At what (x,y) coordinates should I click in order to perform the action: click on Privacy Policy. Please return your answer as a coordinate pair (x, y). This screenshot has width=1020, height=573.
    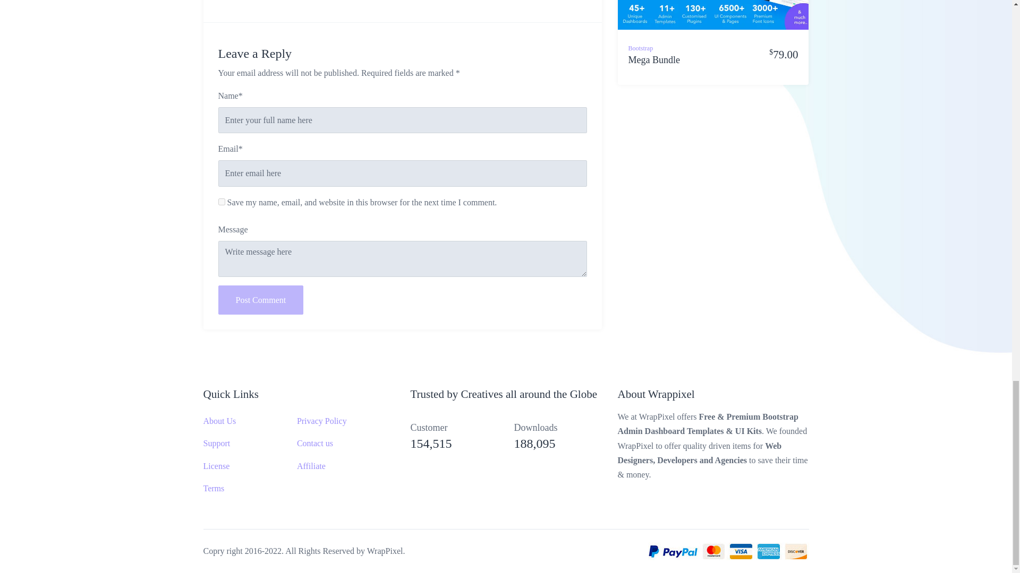
    Looking at the image, I should click on (321, 421).